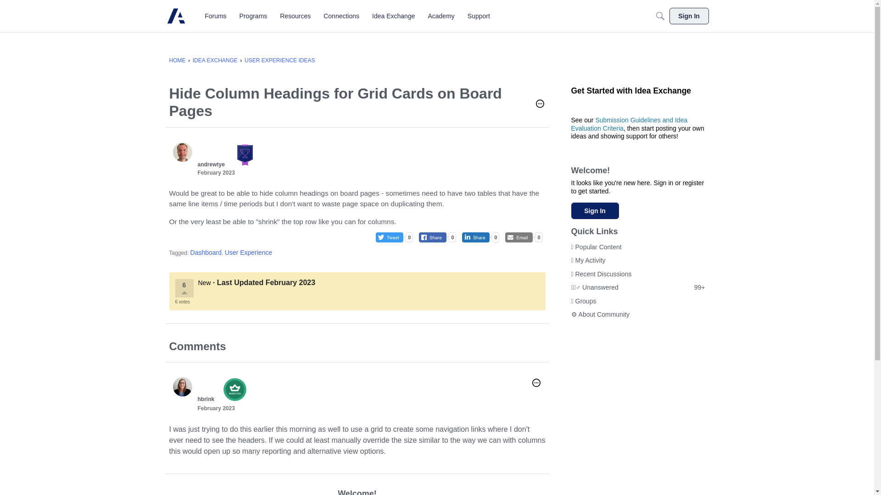  Describe the element at coordinates (182, 152) in the screenshot. I see `andrewtye` at that location.